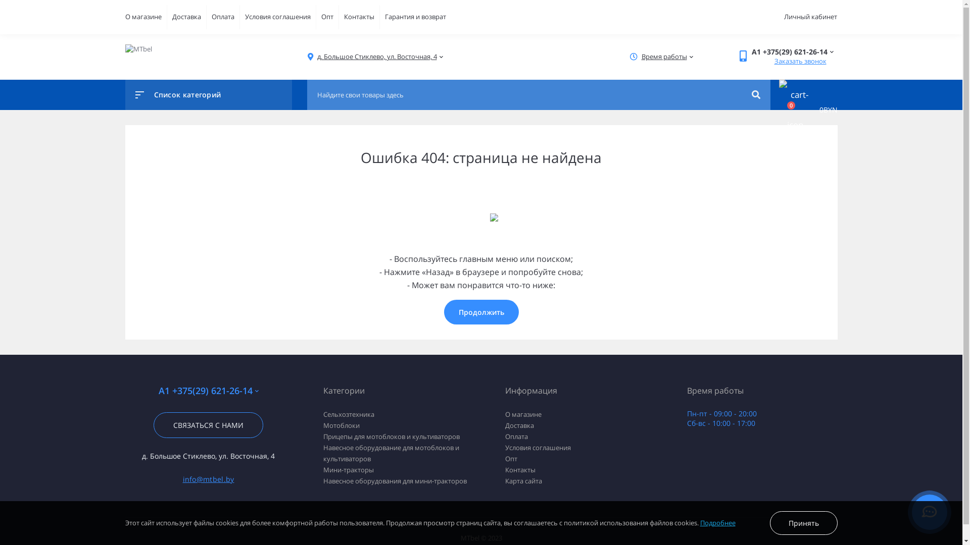  Describe the element at coordinates (804, 110) in the screenshot. I see `0
0BYN` at that location.